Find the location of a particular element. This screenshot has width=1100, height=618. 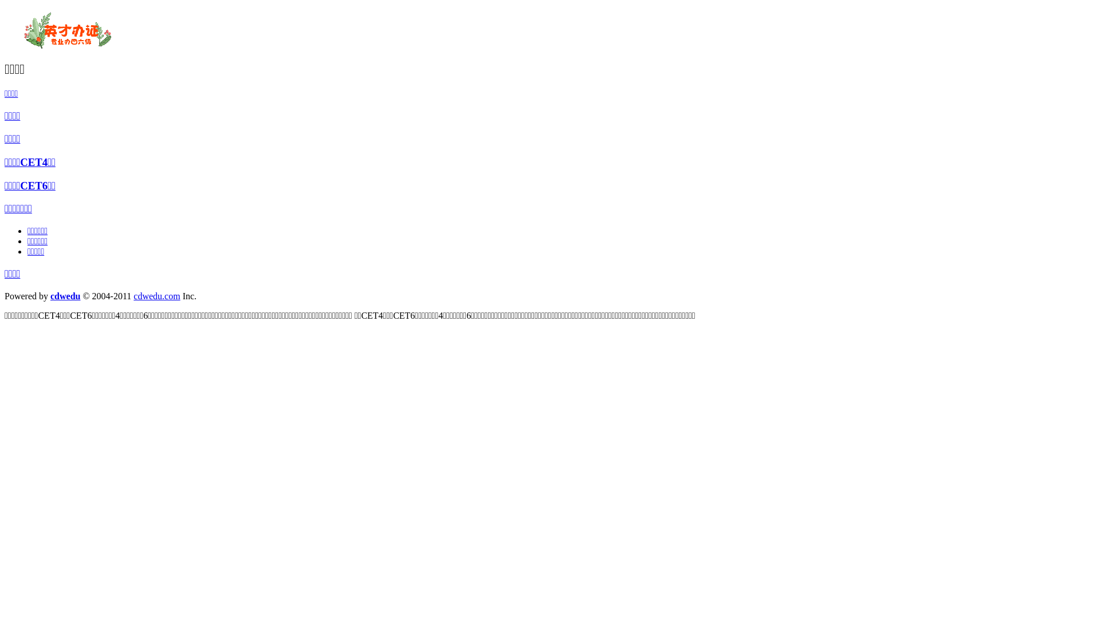

cdwedu.com is located at coordinates (157, 296).